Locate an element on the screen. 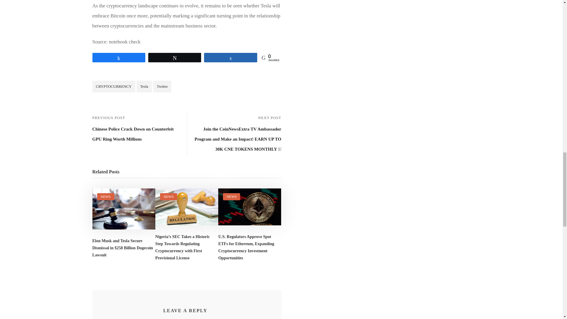  NEWS is located at coordinates (168, 196).